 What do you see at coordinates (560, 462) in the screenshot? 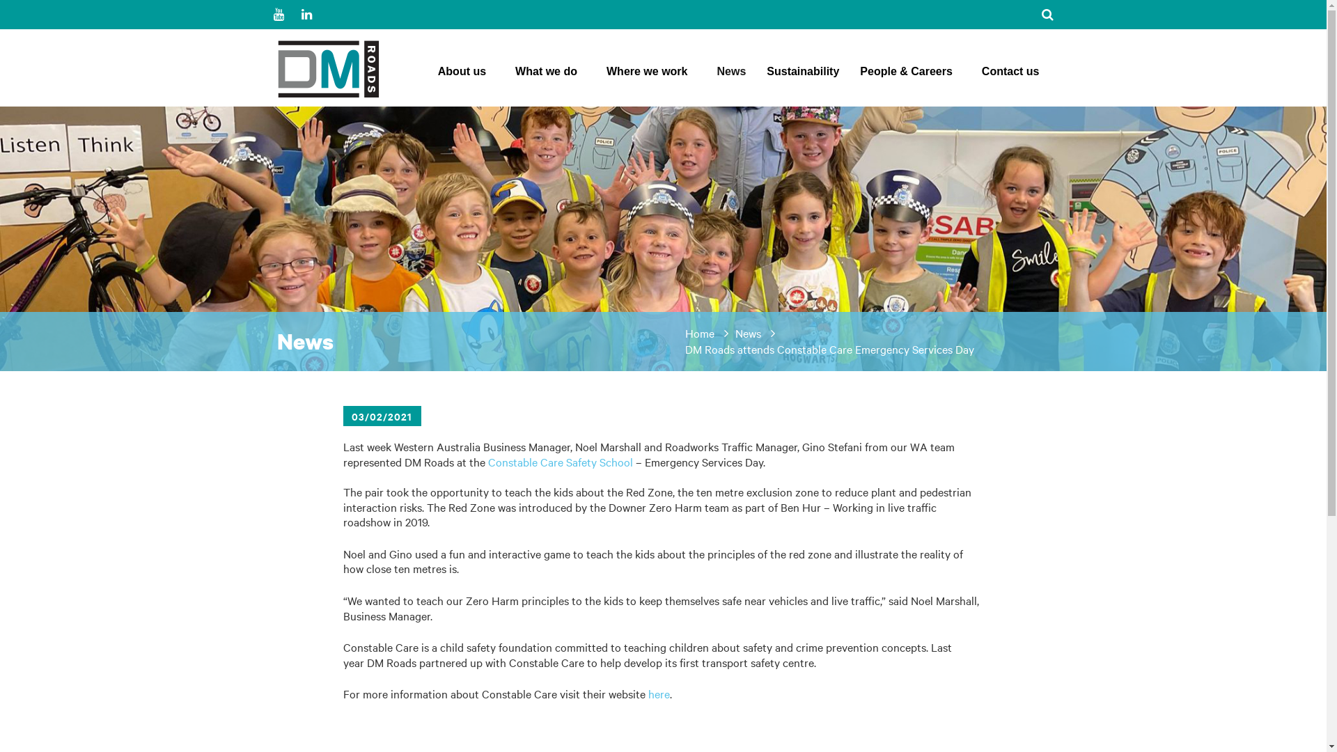
I see `Constable Care Safety School` at bounding box center [560, 462].